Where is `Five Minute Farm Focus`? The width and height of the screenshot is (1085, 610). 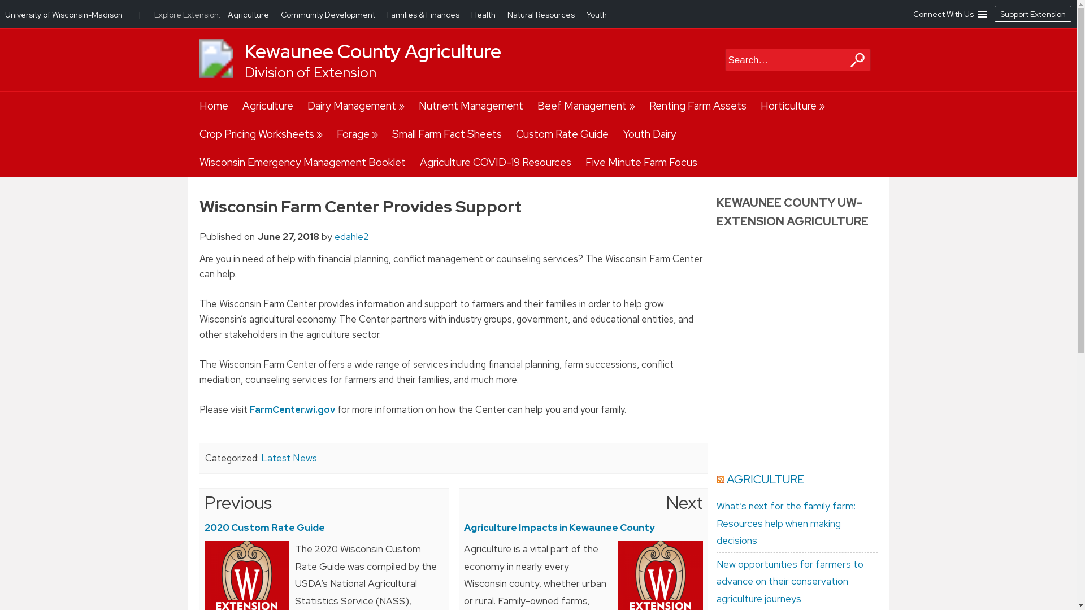 Five Minute Farm Focus is located at coordinates (641, 163).